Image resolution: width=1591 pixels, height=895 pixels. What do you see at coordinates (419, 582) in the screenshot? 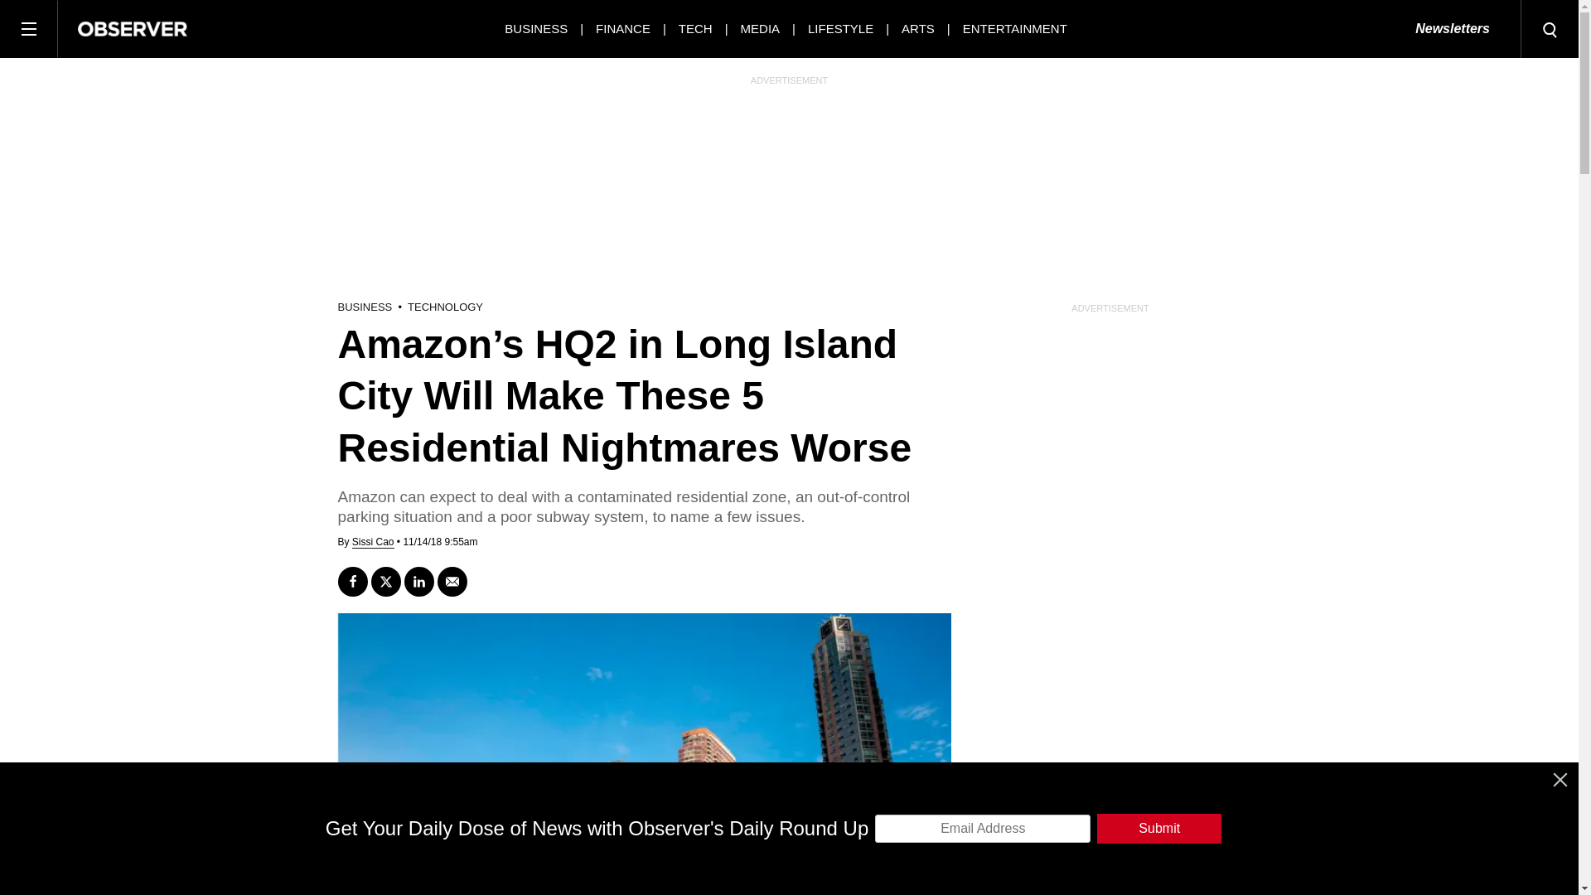
I see `Share on LinkedIn` at bounding box center [419, 582].